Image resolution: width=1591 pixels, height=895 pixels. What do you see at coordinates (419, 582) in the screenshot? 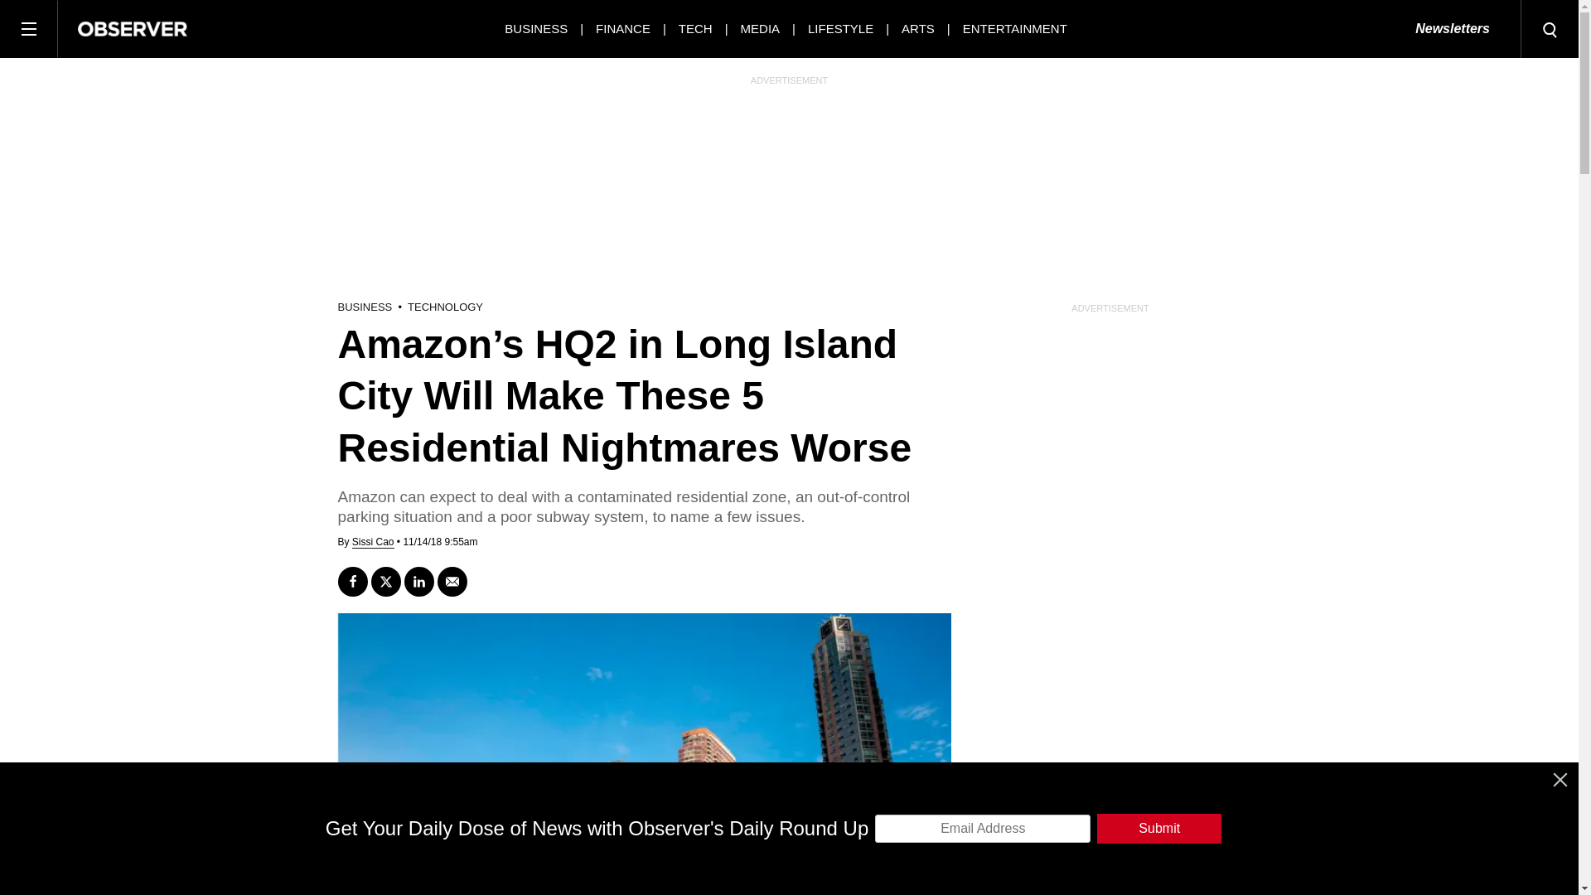
I see `Share on LinkedIn` at bounding box center [419, 582].